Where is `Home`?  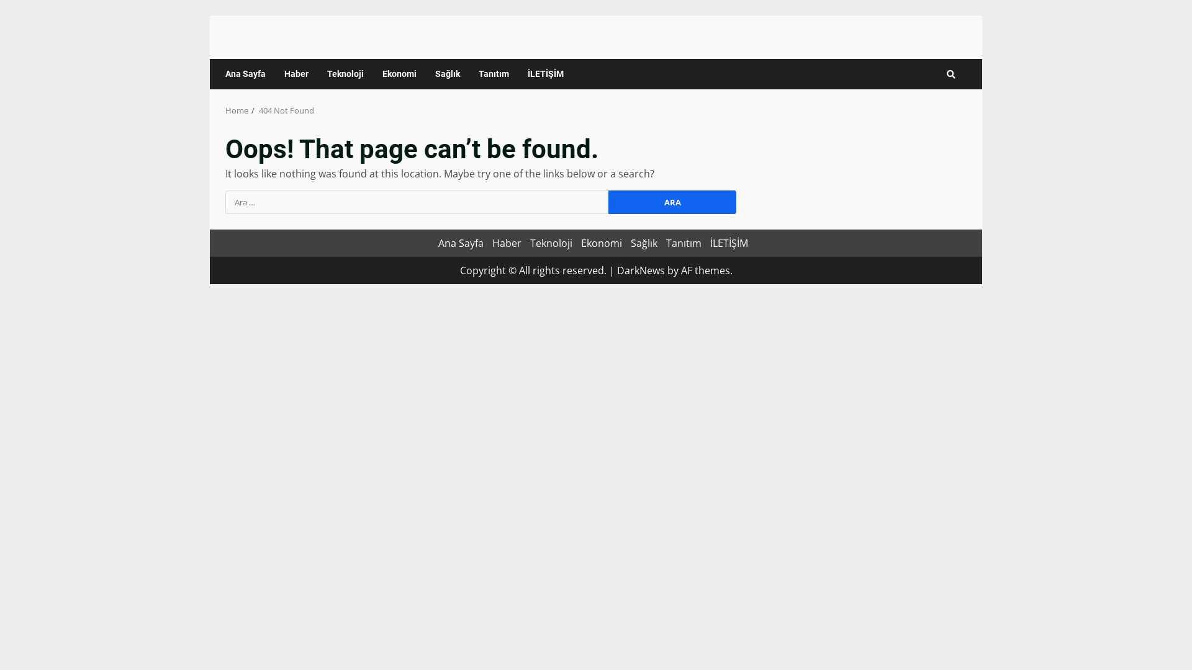
Home is located at coordinates (237, 110).